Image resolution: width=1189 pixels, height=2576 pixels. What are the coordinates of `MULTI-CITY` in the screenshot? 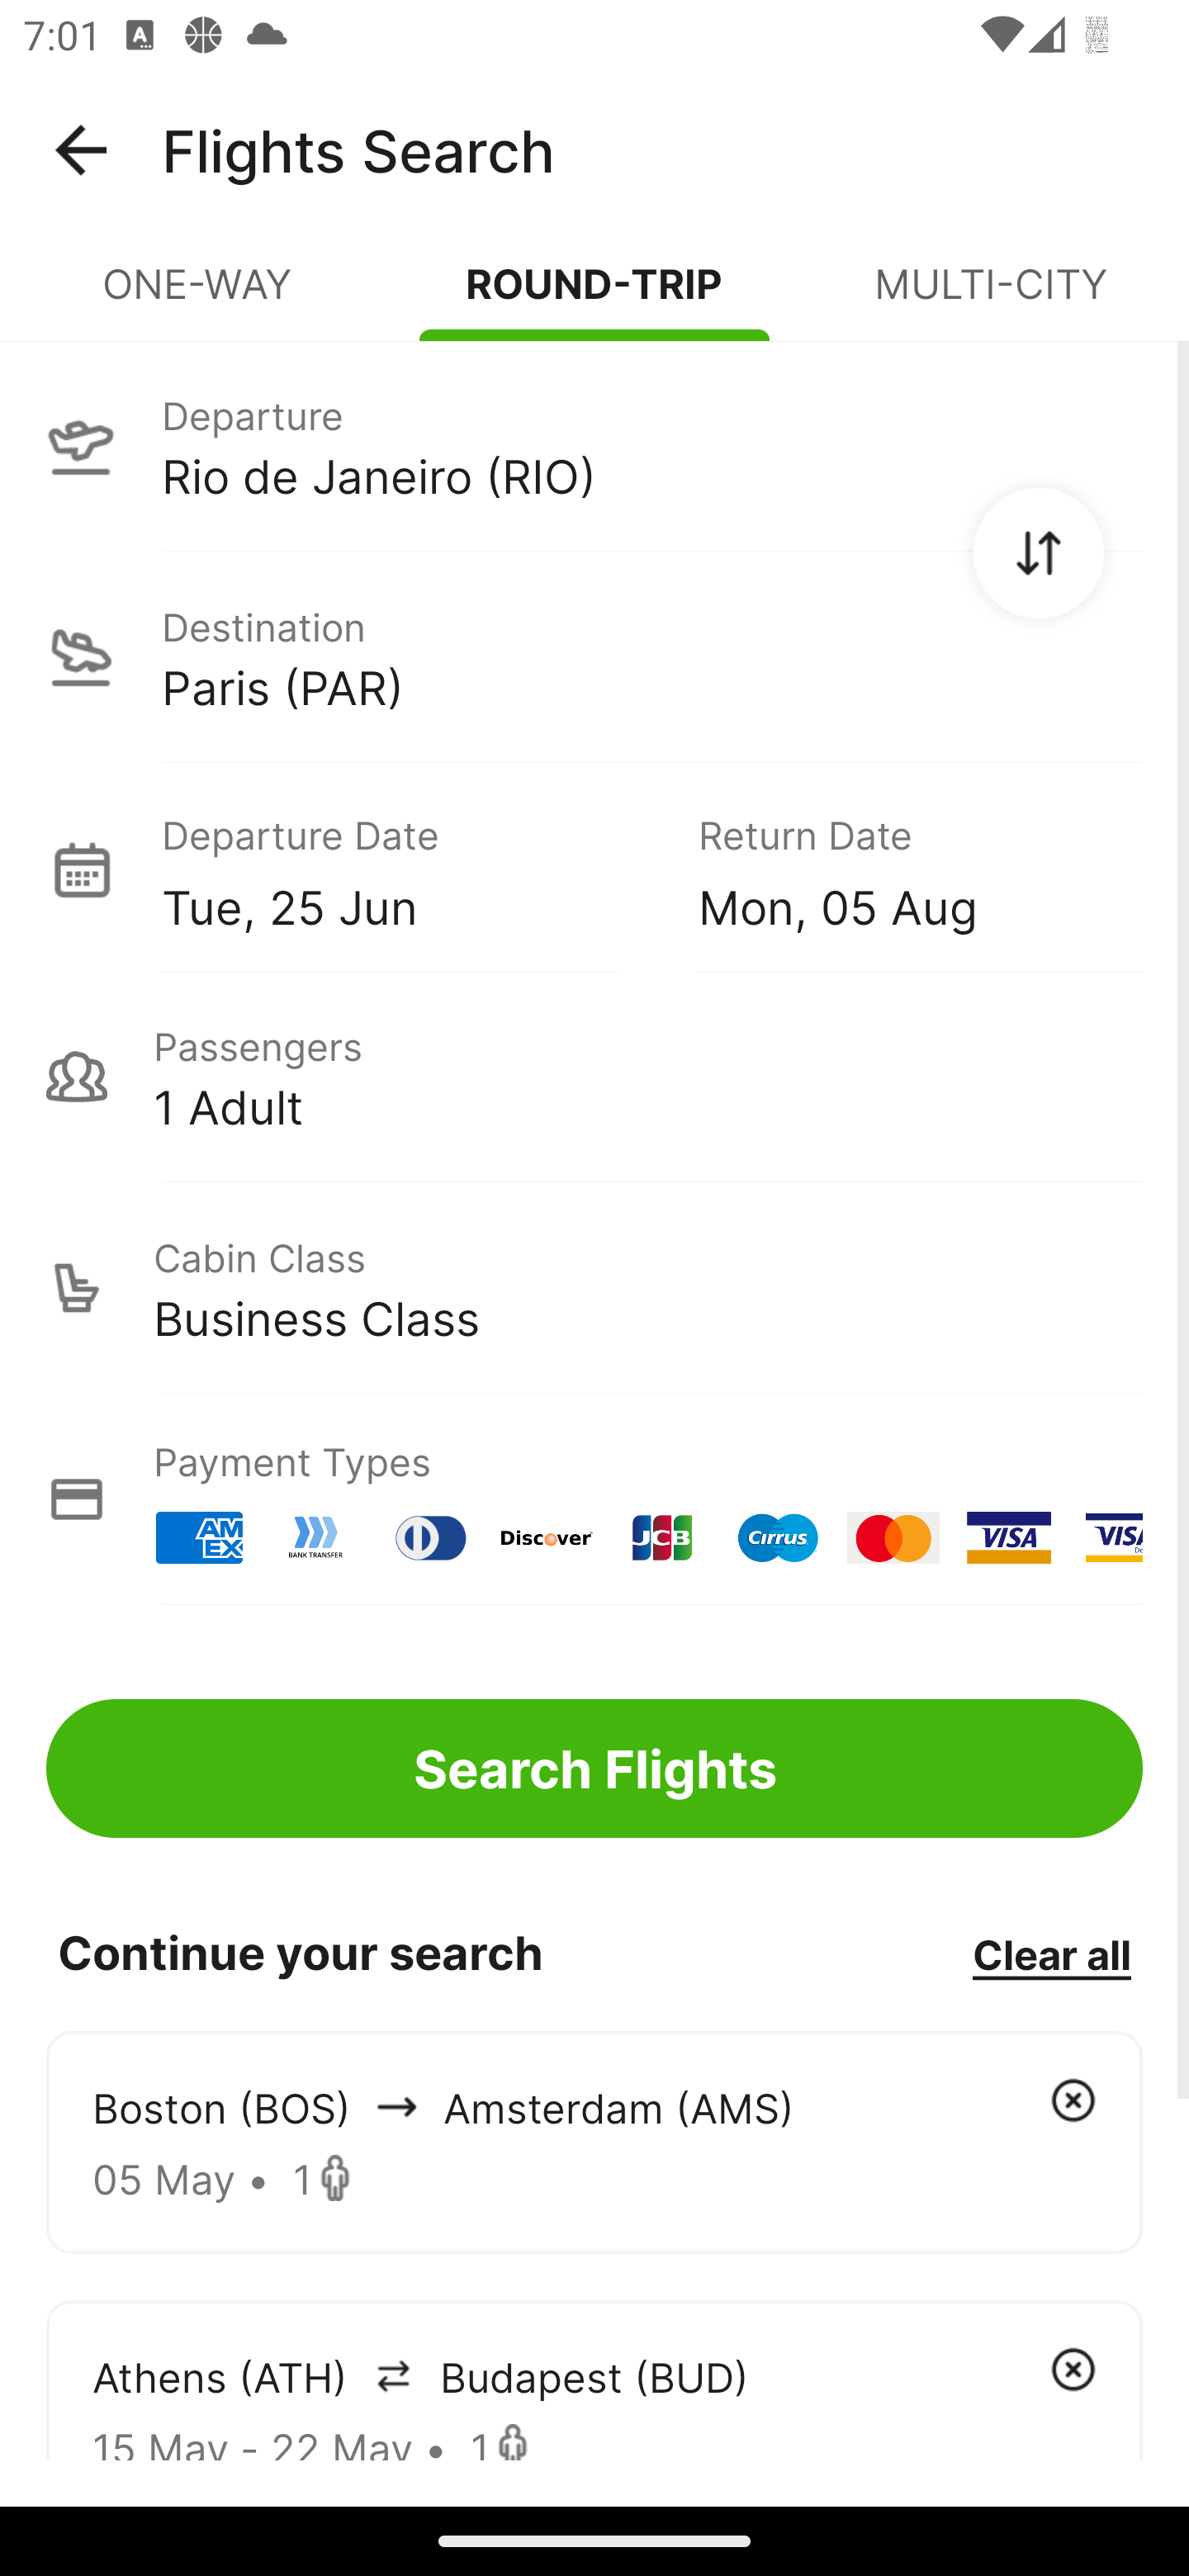 It's located at (991, 297).